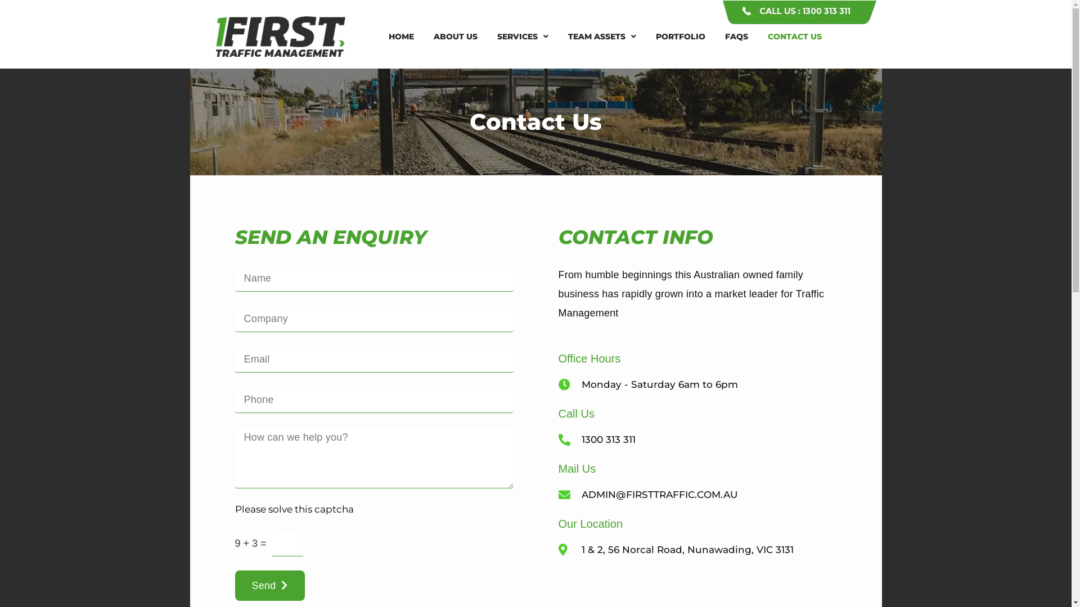 The width and height of the screenshot is (1080, 607). Describe the element at coordinates (795, 36) in the screenshot. I see `CONTACT US` at that location.